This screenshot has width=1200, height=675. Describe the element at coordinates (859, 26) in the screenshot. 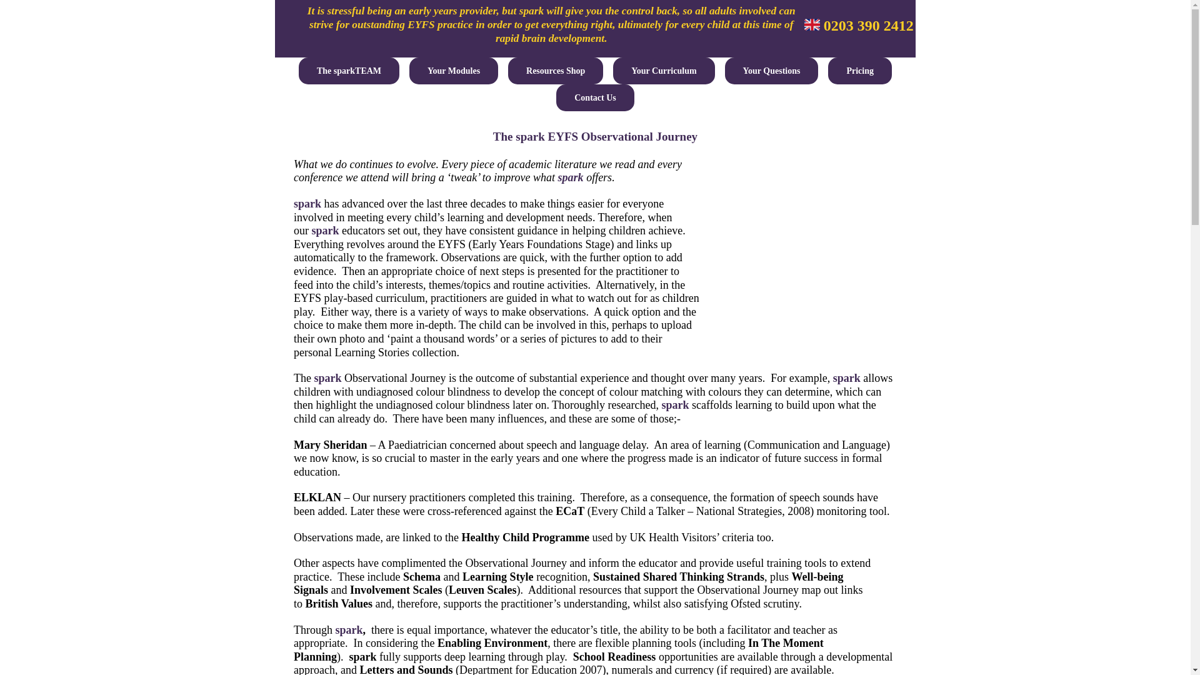

I see ` 0203 390 2412` at that location.